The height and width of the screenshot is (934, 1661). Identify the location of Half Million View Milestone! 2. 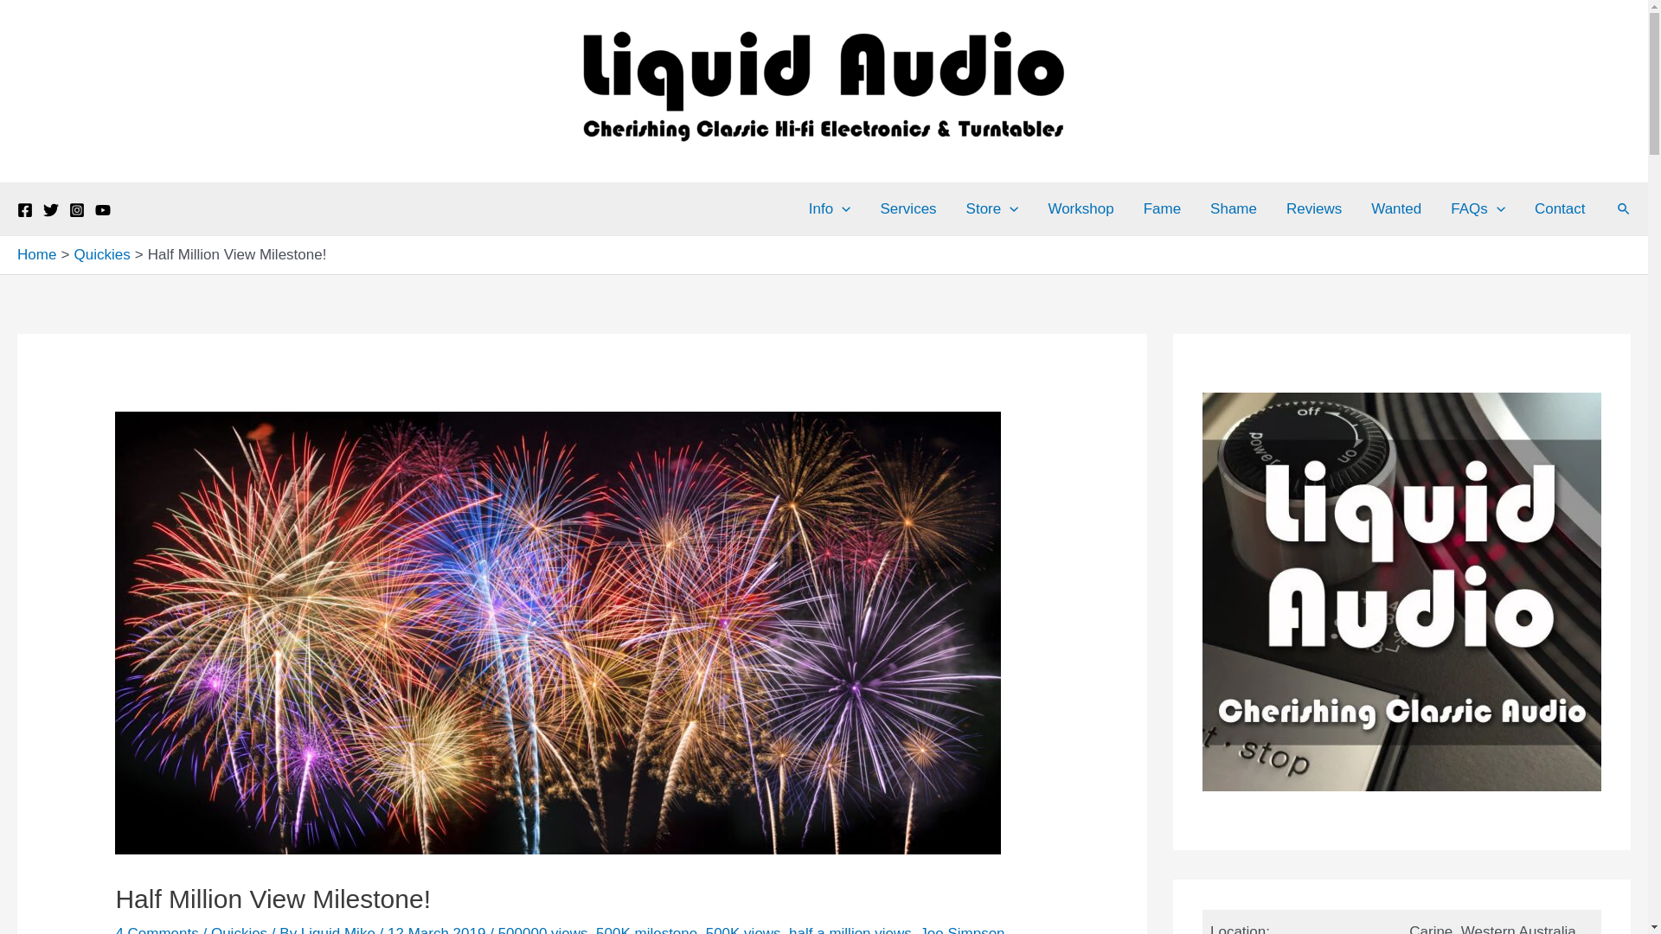
(558, 633).